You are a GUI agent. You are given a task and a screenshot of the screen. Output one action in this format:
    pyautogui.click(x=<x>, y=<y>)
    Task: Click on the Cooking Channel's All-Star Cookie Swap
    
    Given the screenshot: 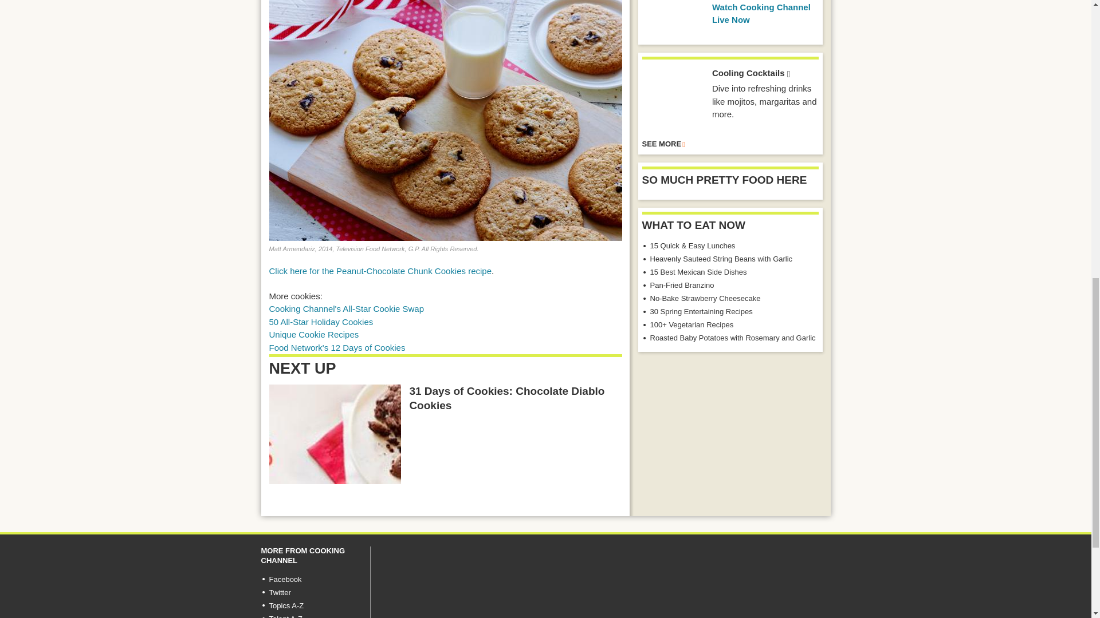 What is the action you would take?
    pyautogui.click(x=347, y=308)
    